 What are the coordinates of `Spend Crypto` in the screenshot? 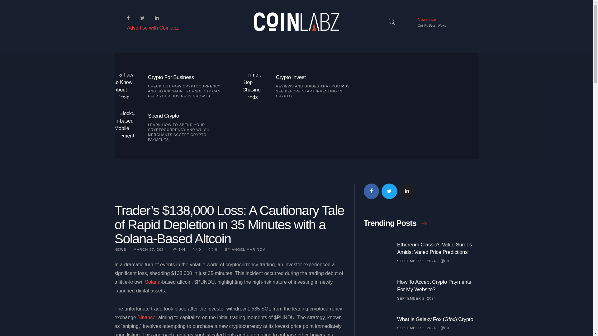 It's located at (186, 116).